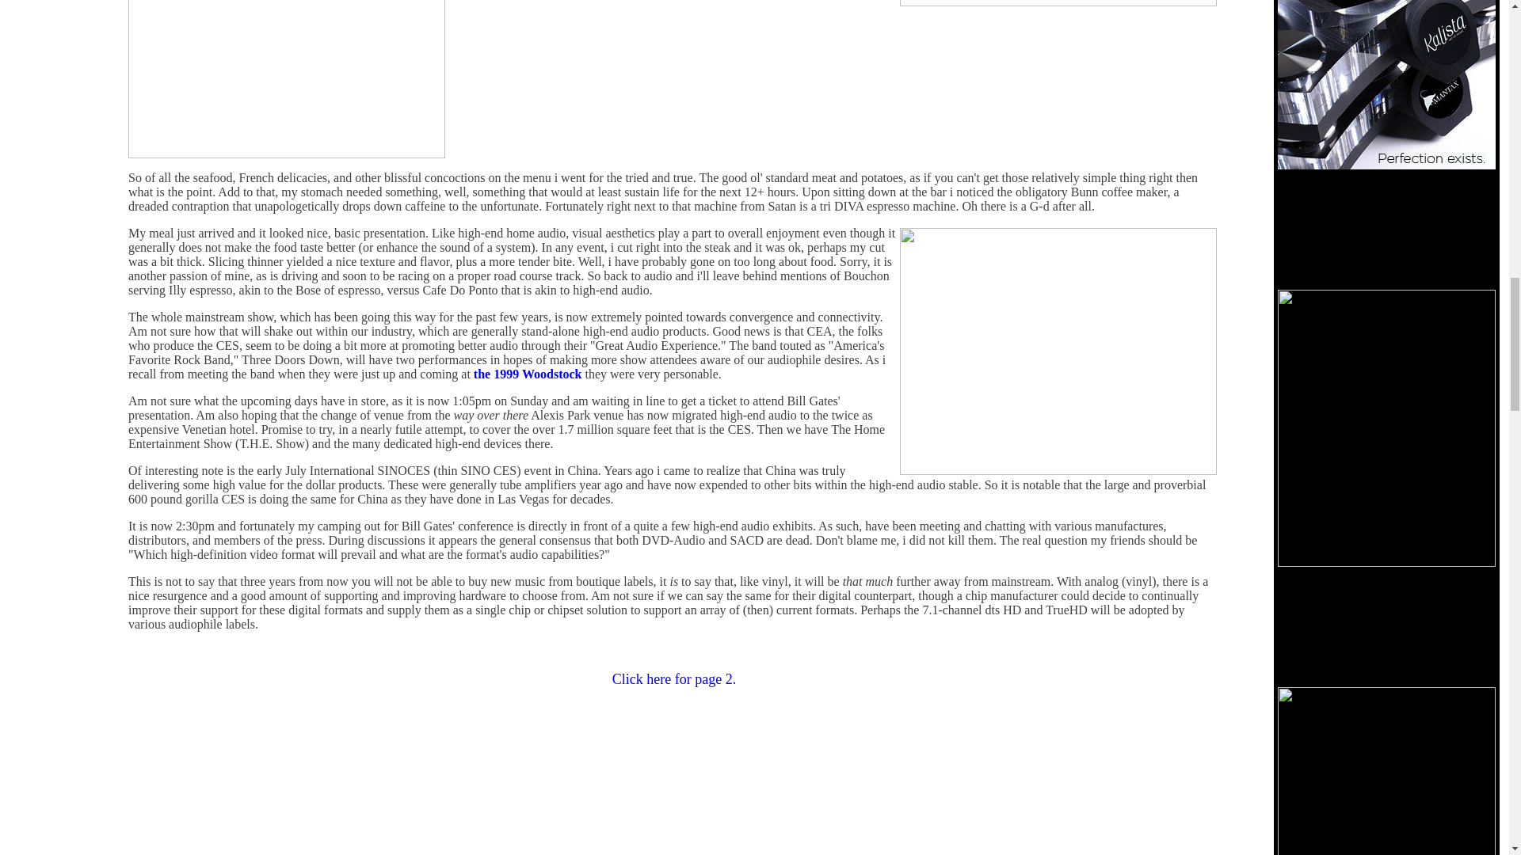 The image size is (1521, 855). I want to click on Click here for page 2., so click(674, 679).